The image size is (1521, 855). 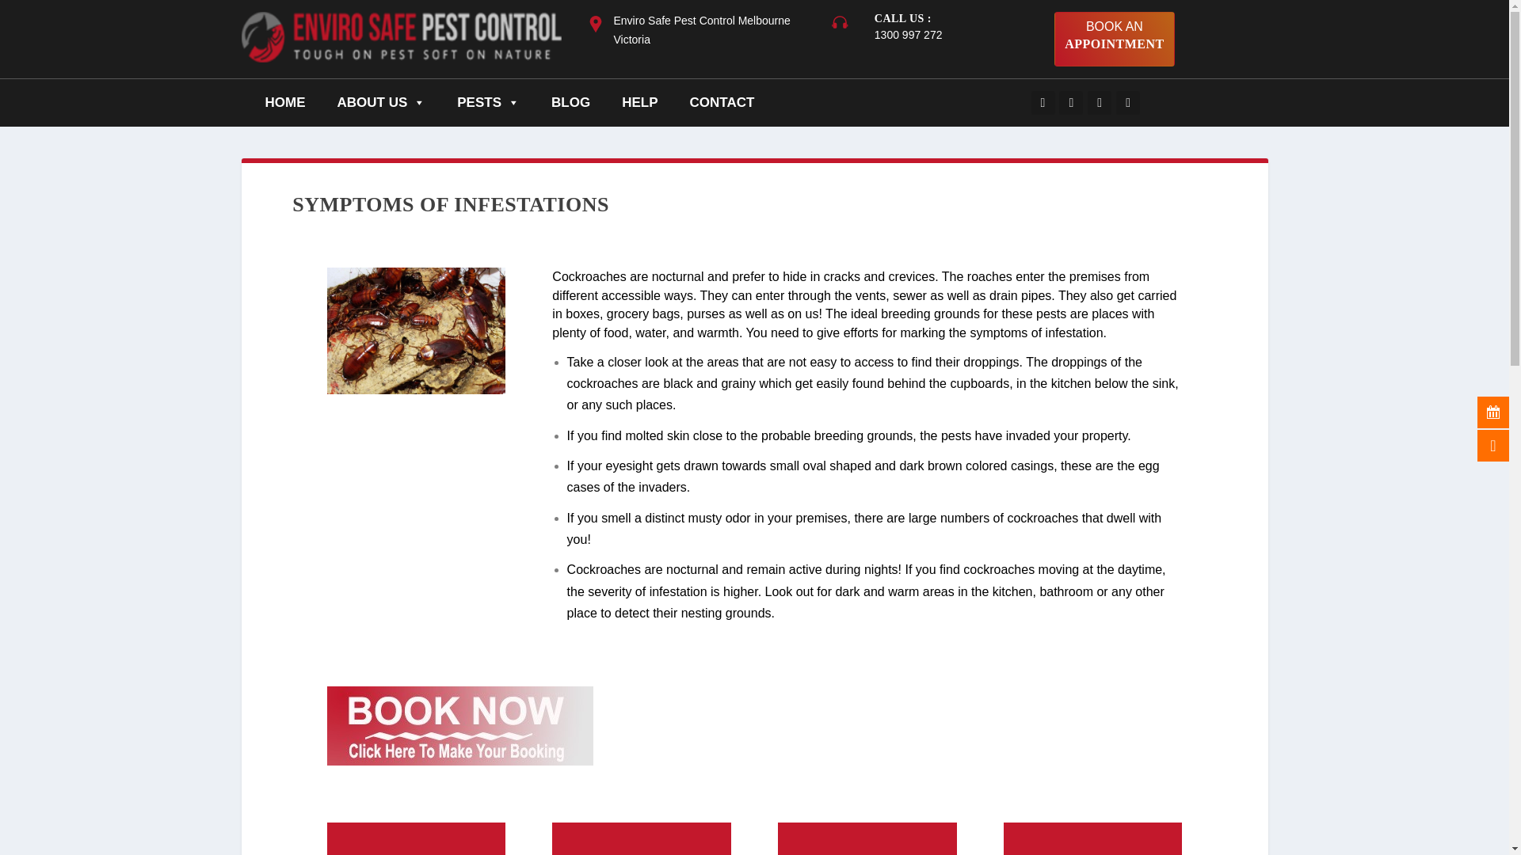 What do you see at coordinates (285, 103) in the screenshot?
I see `CONTACT` at bounding box center [285, 103].